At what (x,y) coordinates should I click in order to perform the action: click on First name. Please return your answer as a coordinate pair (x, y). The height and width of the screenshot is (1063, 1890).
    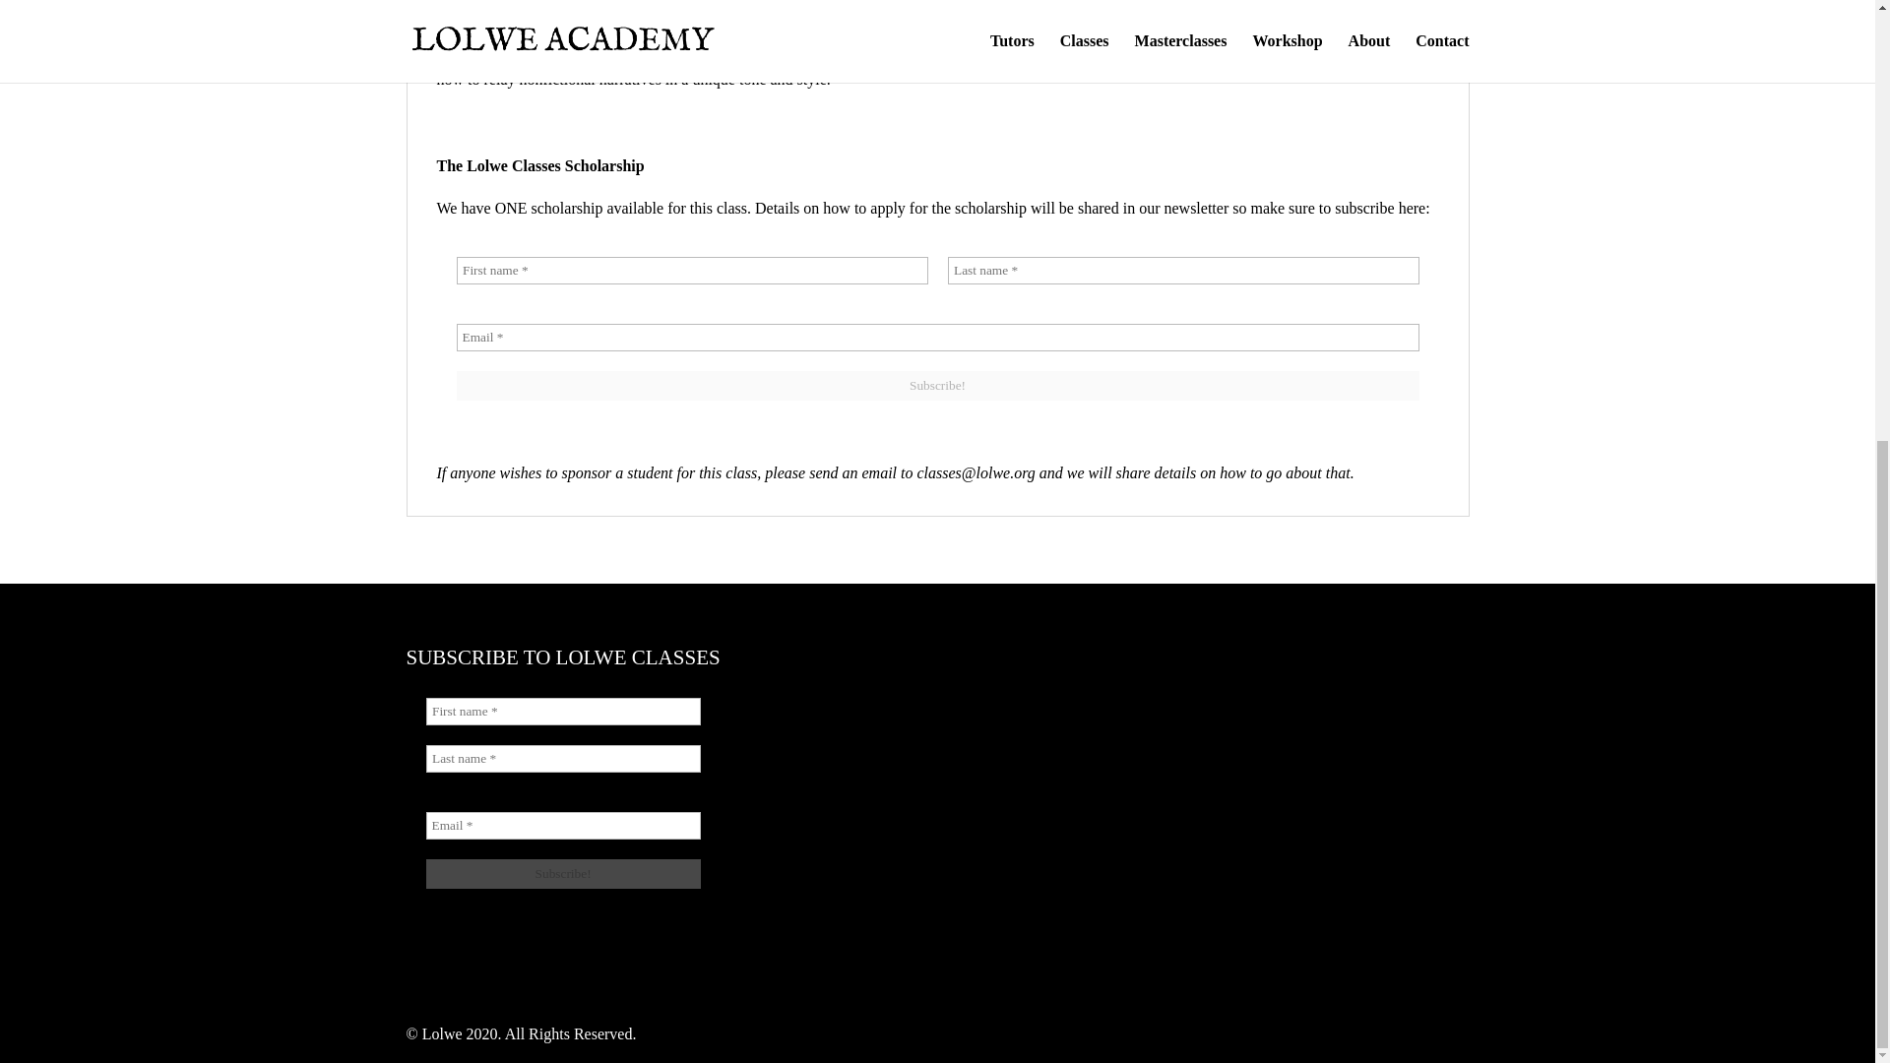
    Looking at the image, I should click on (692, 271).